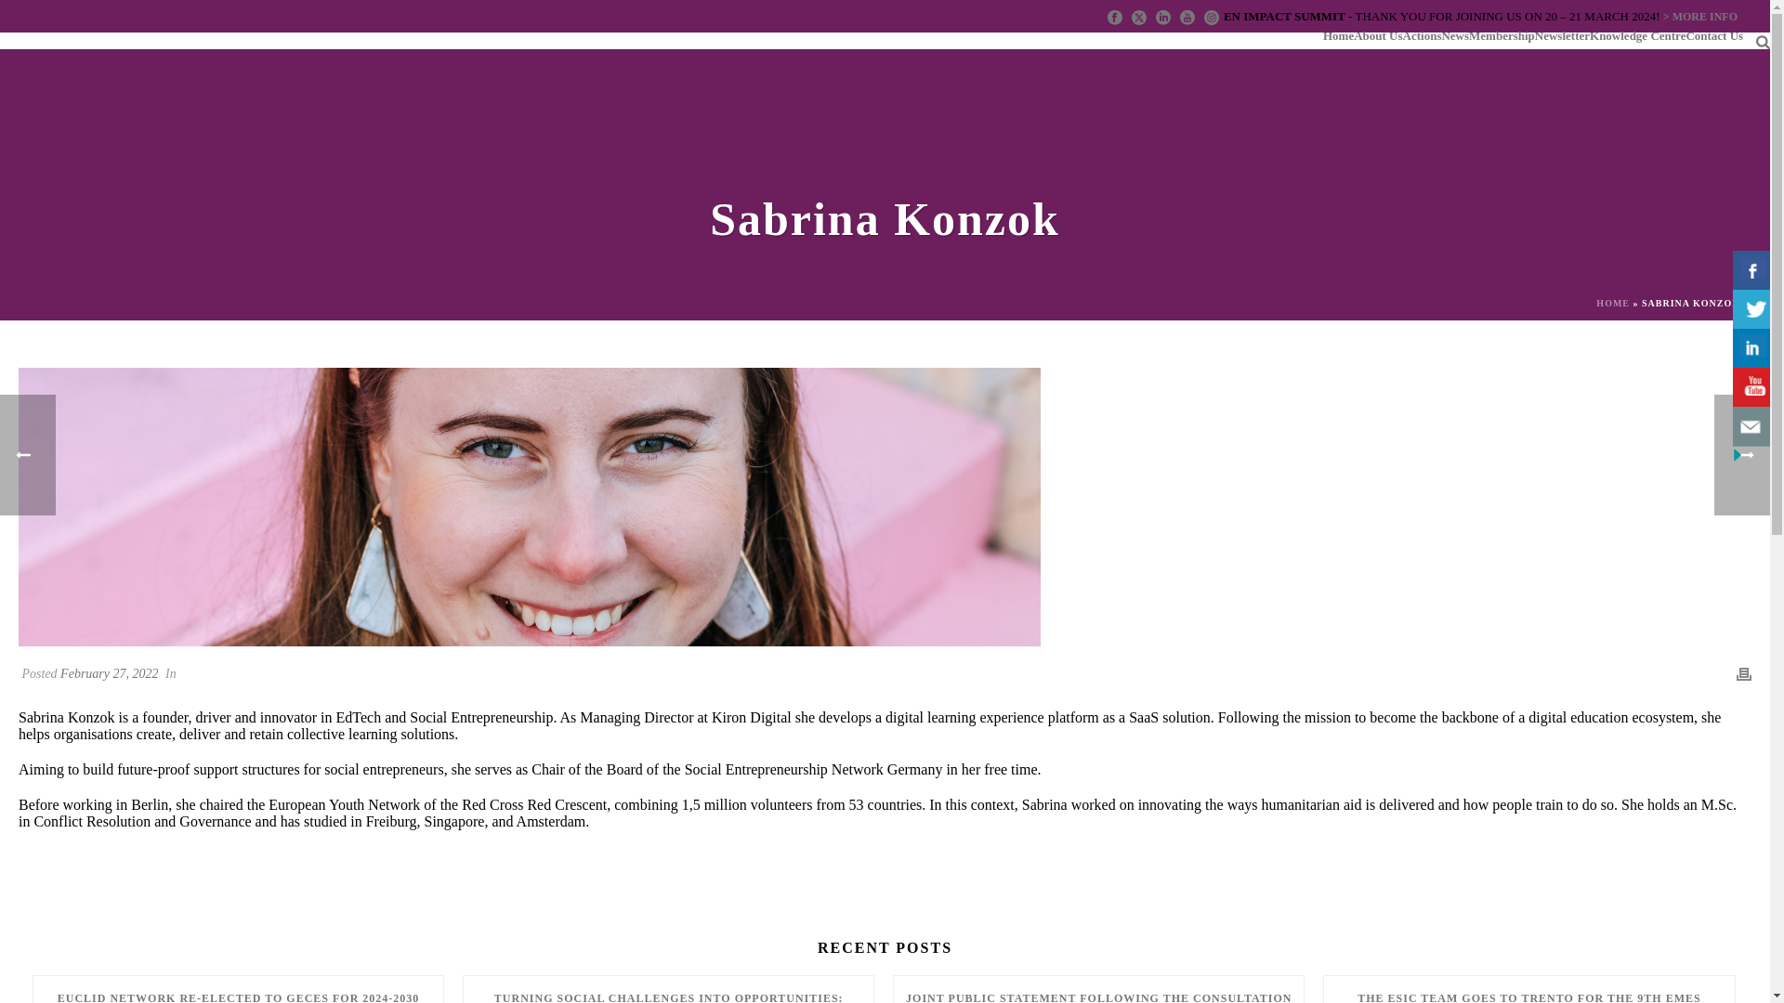  I want to click on Membership, so click(1502, 35).